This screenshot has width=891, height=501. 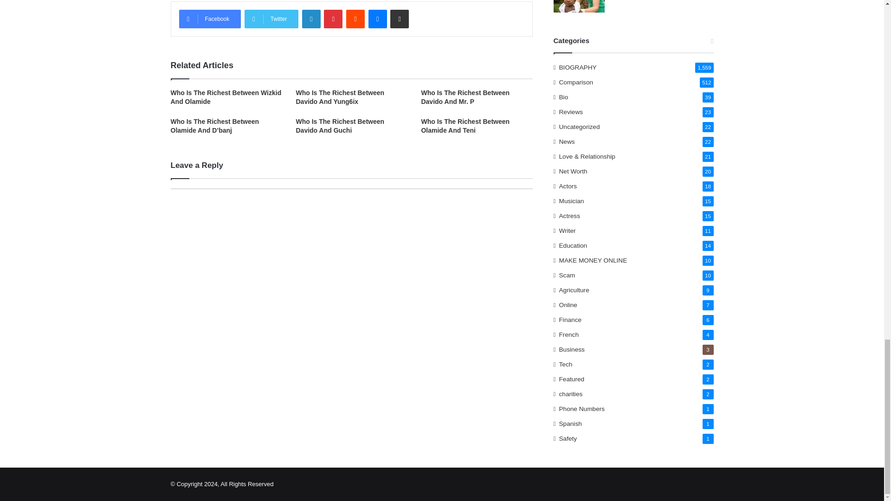 What do you see at coordinates (210, 19) in the screenshot?
I see `Facebook` at bounding box center [210, 19].